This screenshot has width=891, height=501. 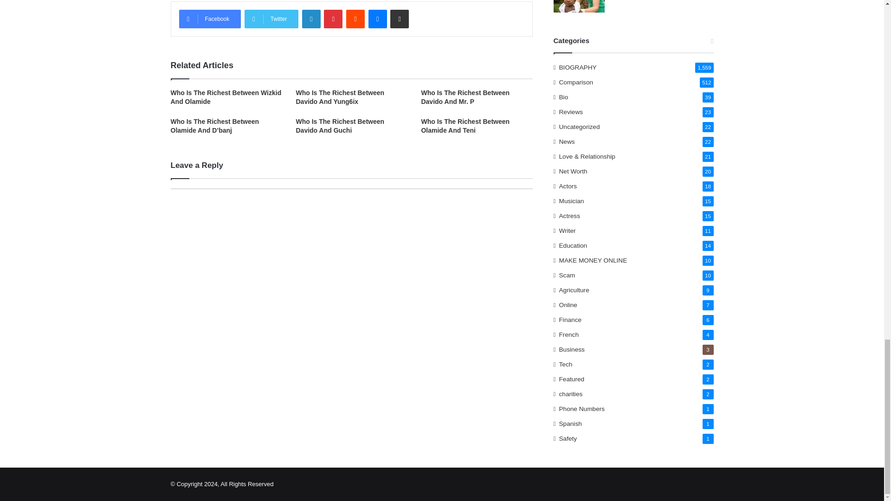 What do you see at coordinates (210, 19) in the screenshot?
I see `Facebook` at bounding box center [210, 19].